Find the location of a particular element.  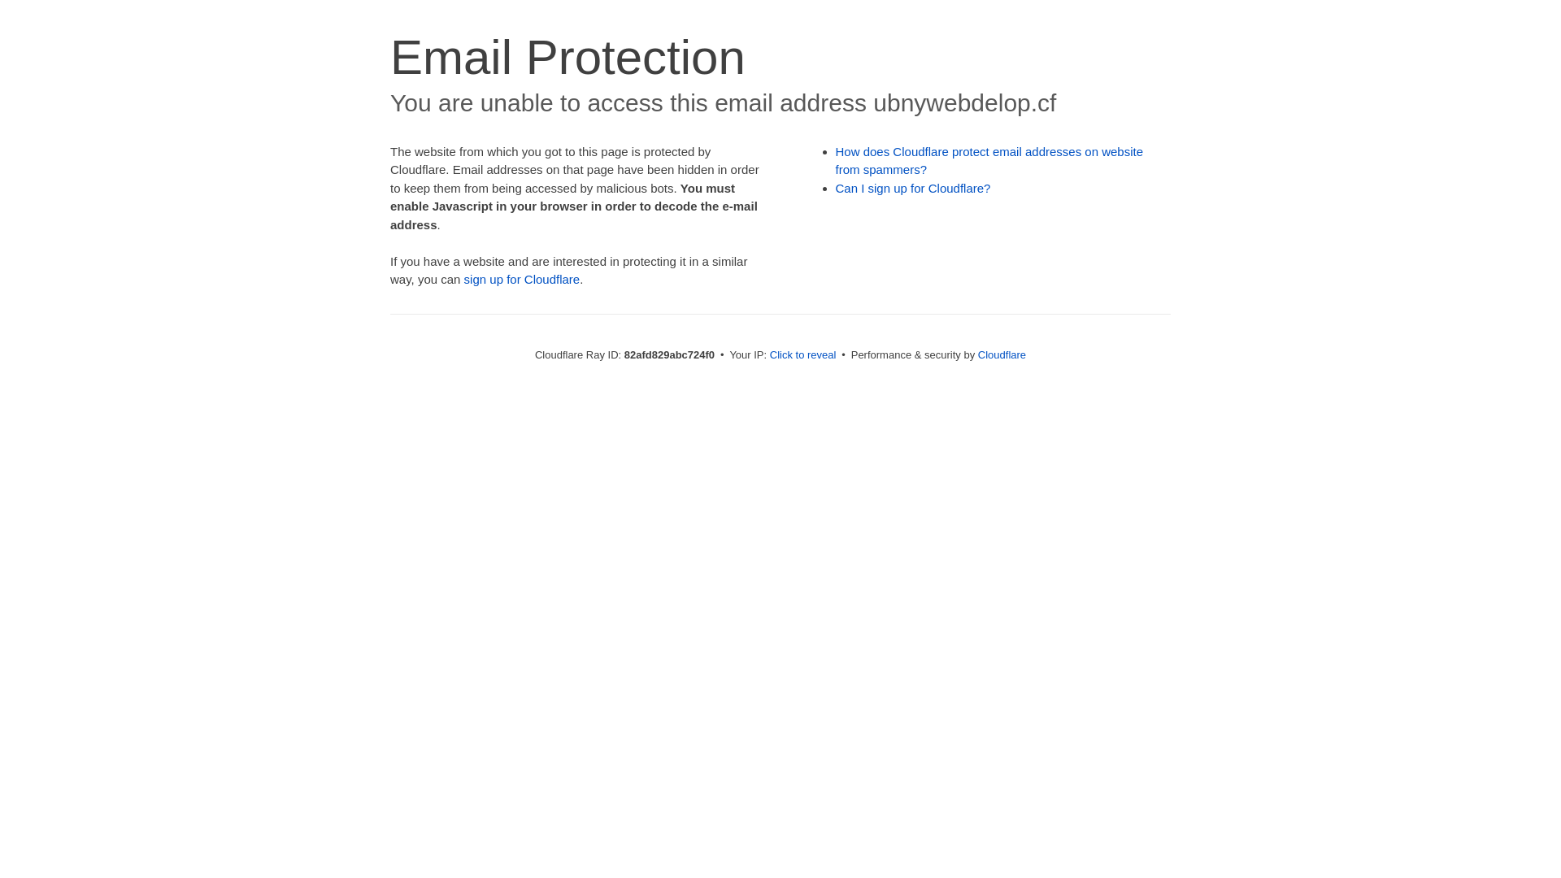

Can I sign up for Cloudflare? is located at coordinates (914, 189).